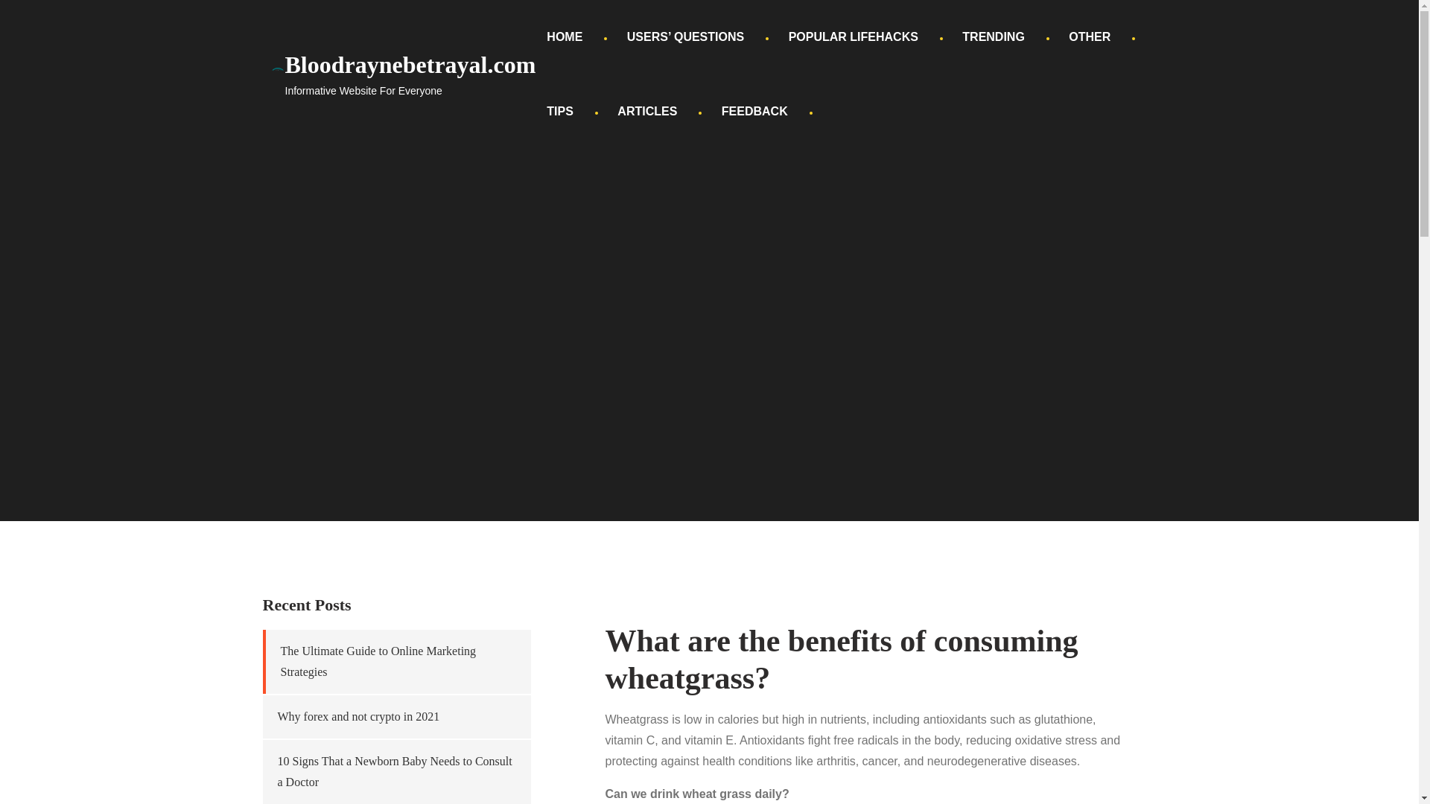 This screenshot has height=804, width=1430. Describe the element at coordinates (357, 716) in the screenshot. I see `Why forex and not crypto in 2021` at that location.